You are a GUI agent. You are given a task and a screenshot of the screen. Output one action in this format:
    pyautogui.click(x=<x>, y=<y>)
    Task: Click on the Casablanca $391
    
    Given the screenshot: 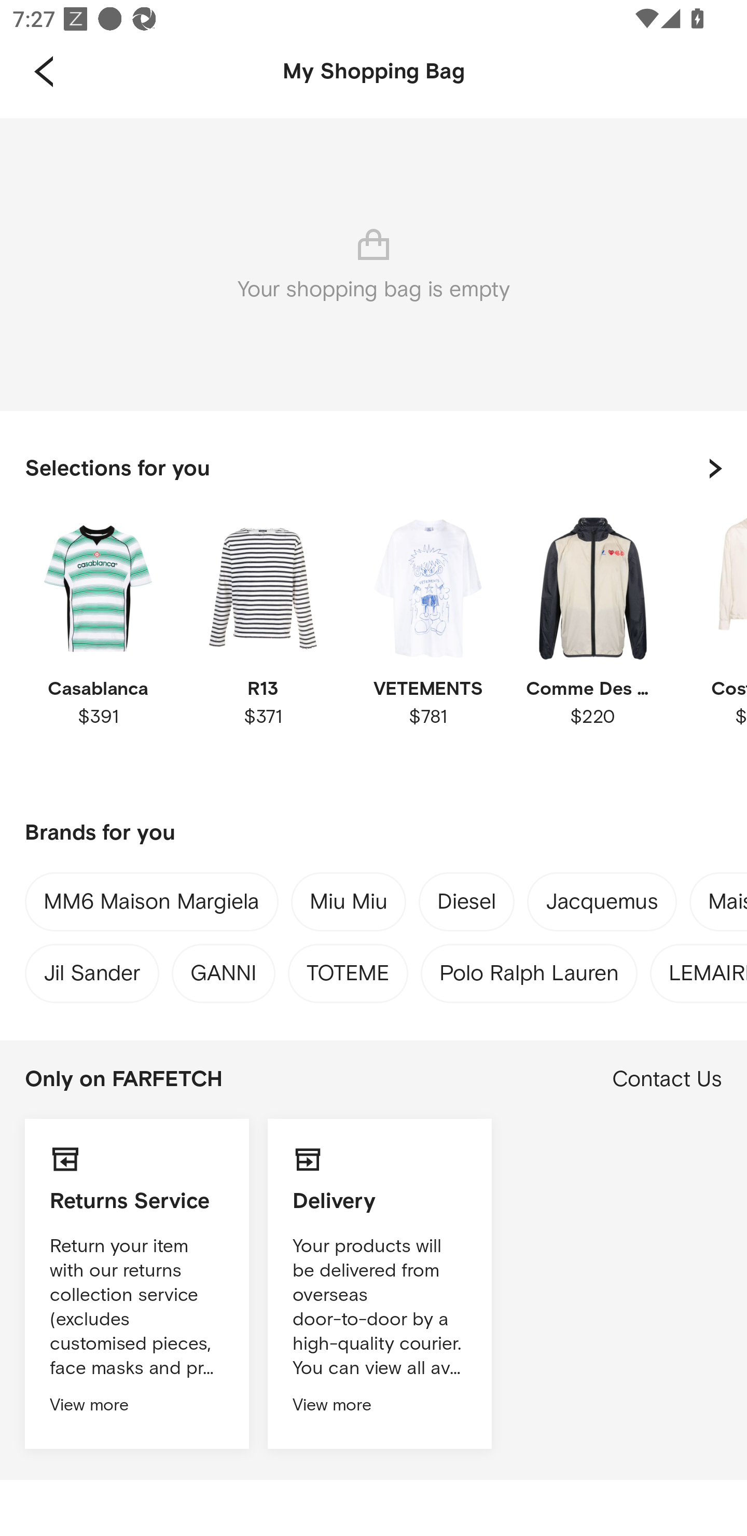 What is the action you would take?
    pyautogui.click(x=98, y=647)
    